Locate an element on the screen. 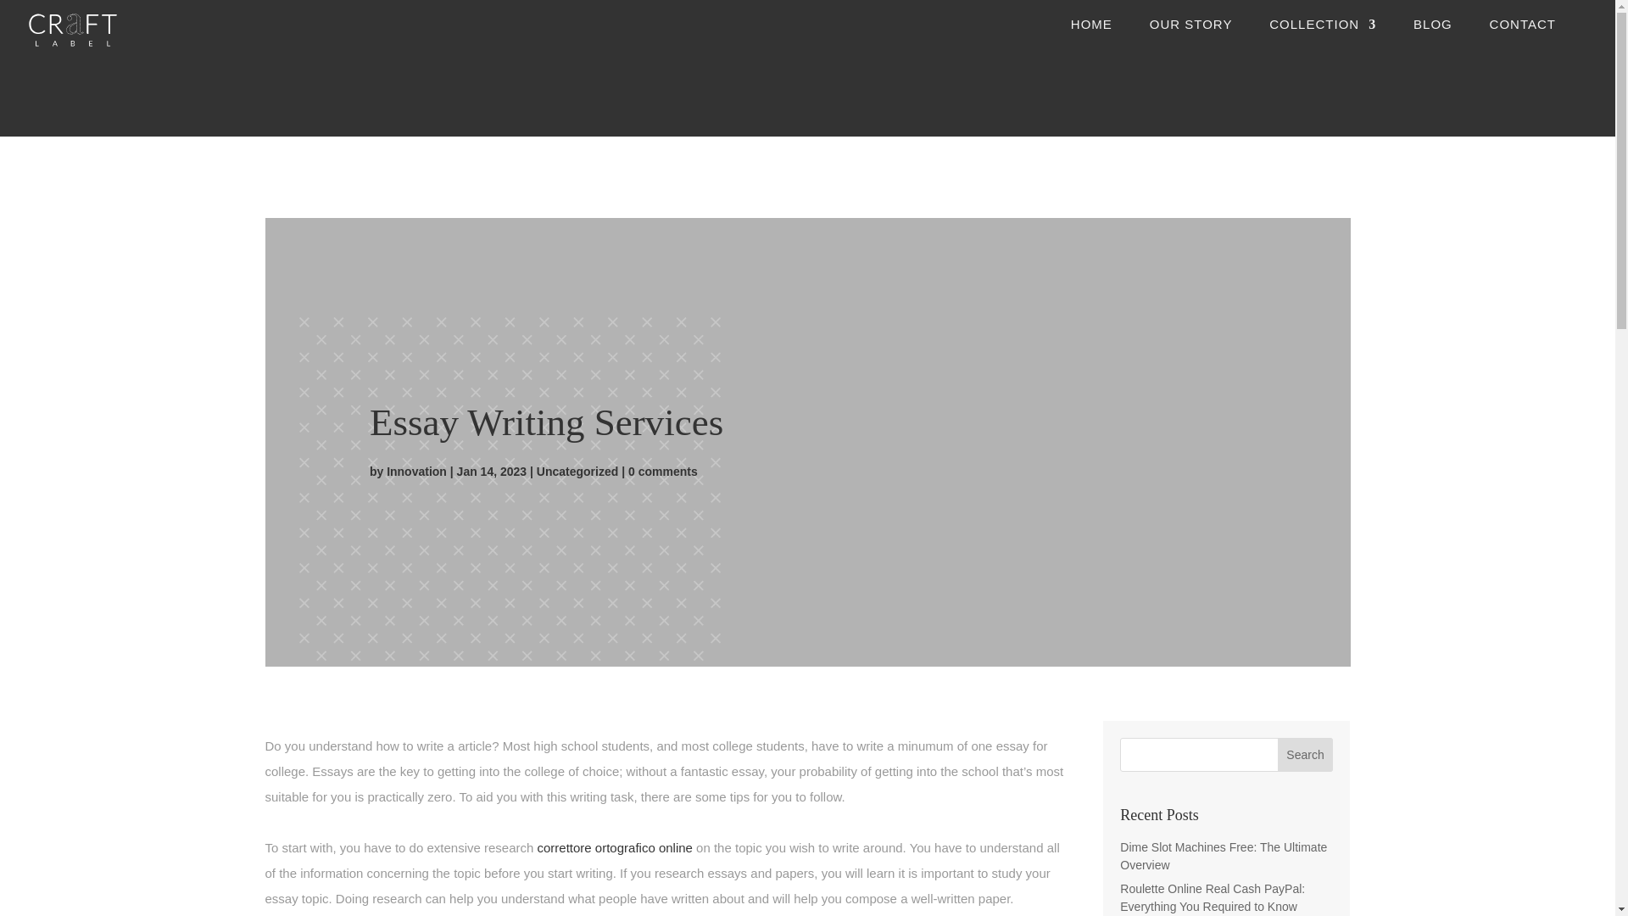 This screenshot has height=916, width=1628. Search is located at coordinates (1306, 755).